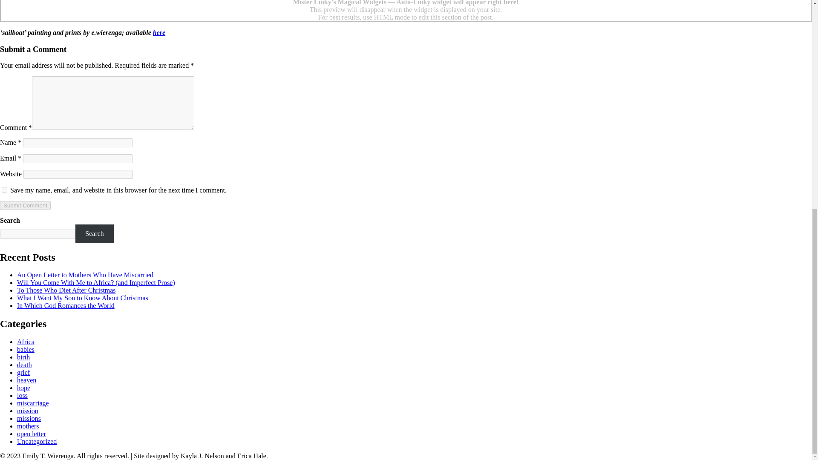 This screenshot has width=818, height=460. Describe the element at coordinates (26, 205) in the screenshot. I see `Submit Comment` at that location.